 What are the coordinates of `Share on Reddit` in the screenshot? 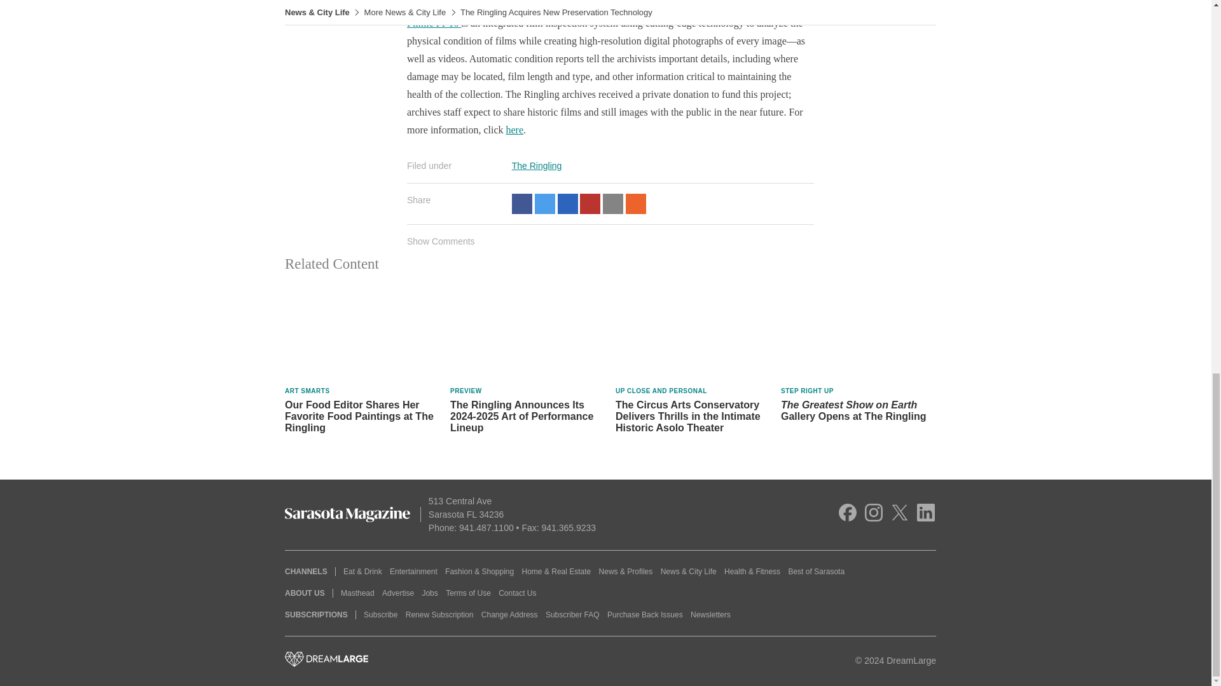 It's located at (635, 203).